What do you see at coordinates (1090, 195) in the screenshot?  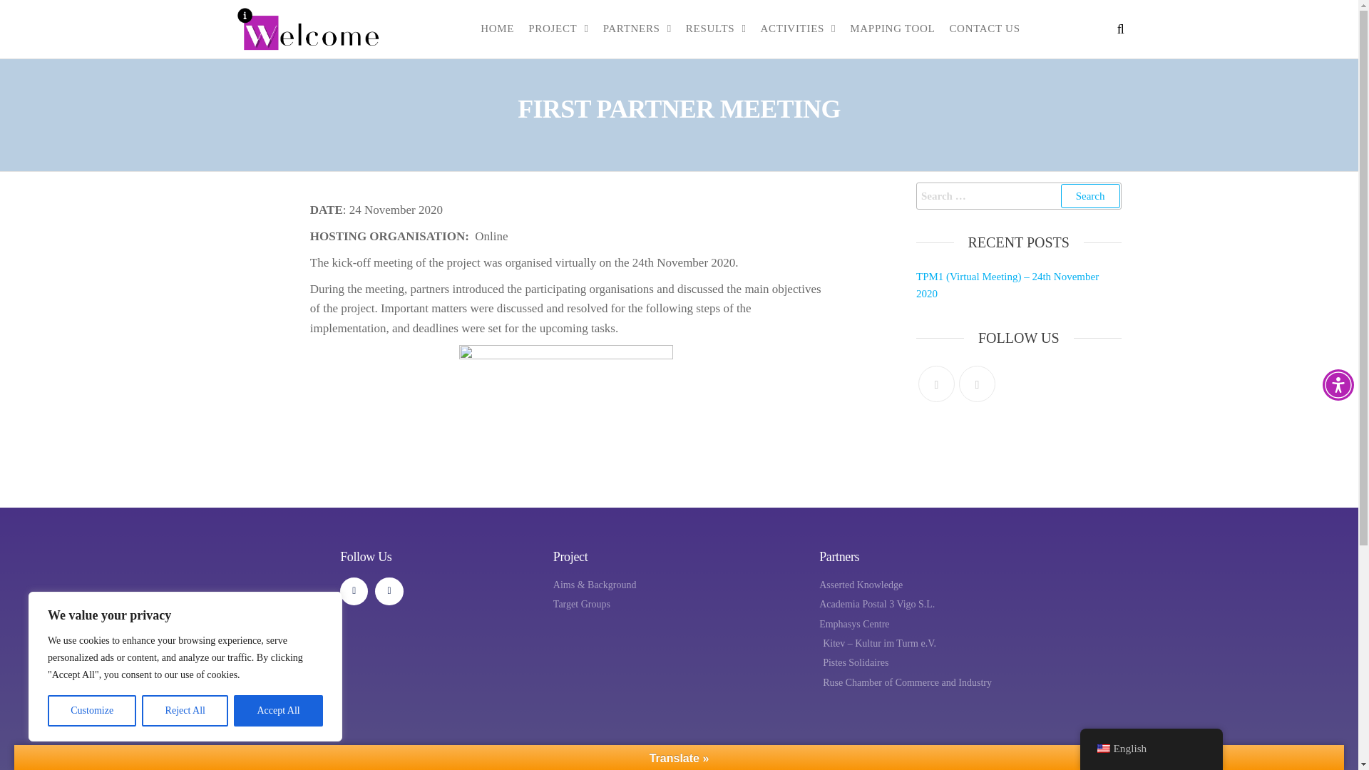 I see `Search` at bounding box center [1090, 195].